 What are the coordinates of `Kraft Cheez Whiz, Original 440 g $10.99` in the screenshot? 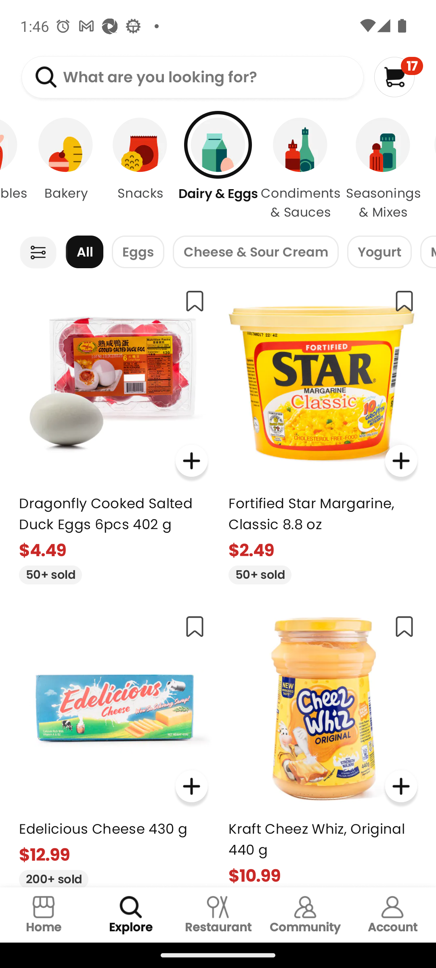 It's located at (323, 746).